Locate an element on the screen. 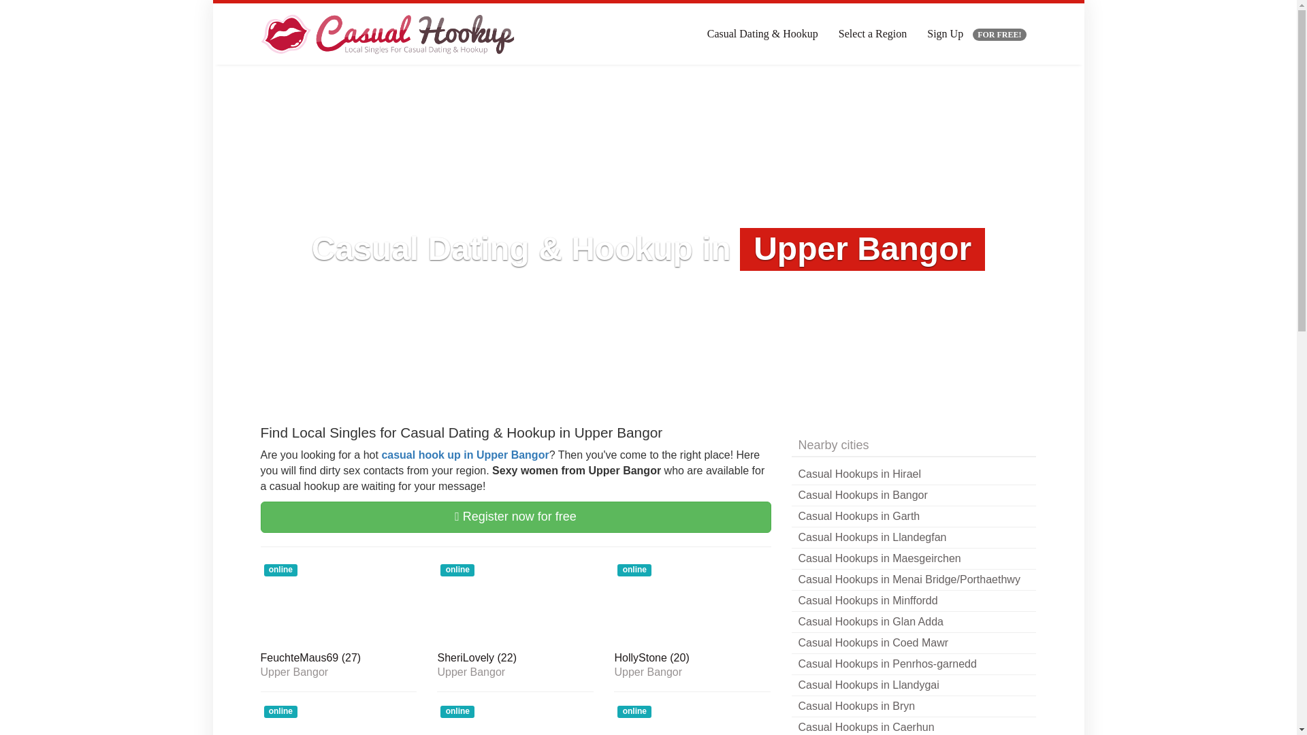  online is located at coordinates (515, 719).